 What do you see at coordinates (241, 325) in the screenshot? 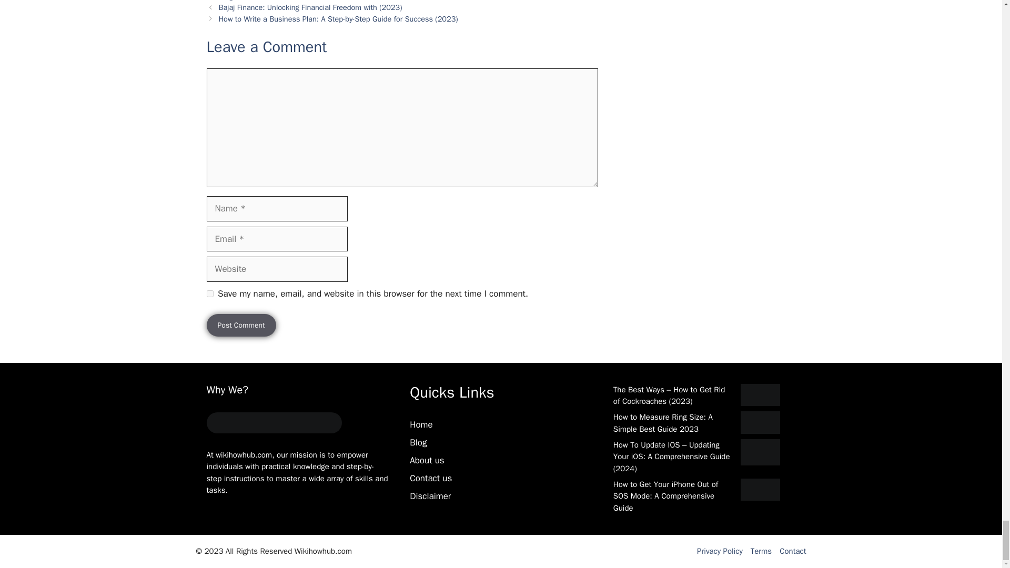
I see `Post Comment` at bounding box center [241, 325].